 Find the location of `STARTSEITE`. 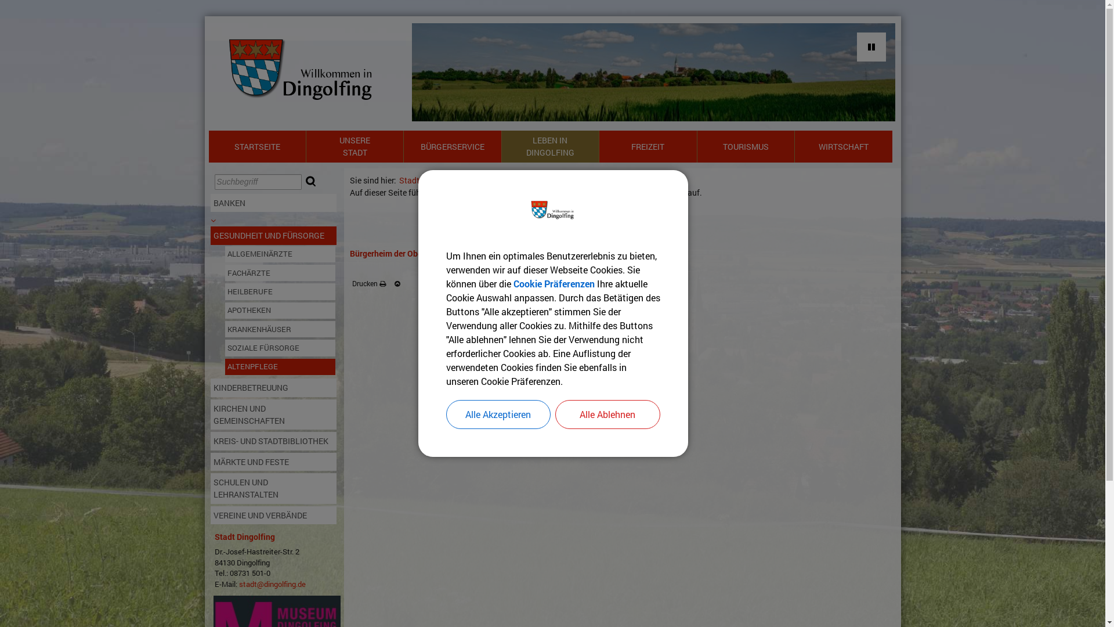

STARTSEITE is located at coordinates (258, 146).